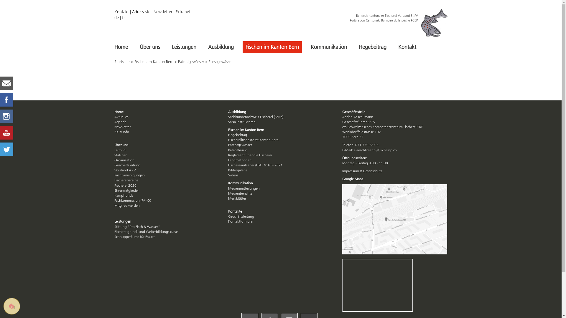  Describe the element at coordinates (154, 62) in the screenshot. I see `Fischen im Kanton Bern` at that location.